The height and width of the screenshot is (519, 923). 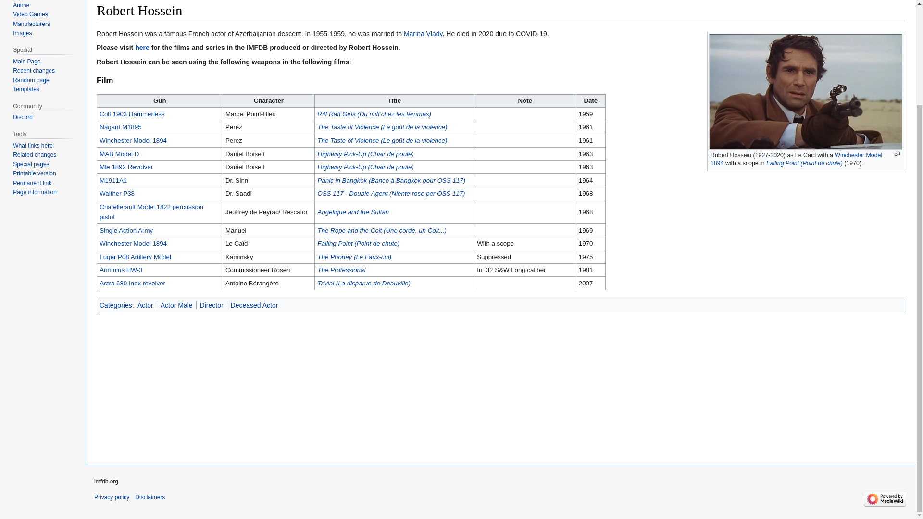 I want to click on Winchester Model 1894, so click(x=796, y=159).